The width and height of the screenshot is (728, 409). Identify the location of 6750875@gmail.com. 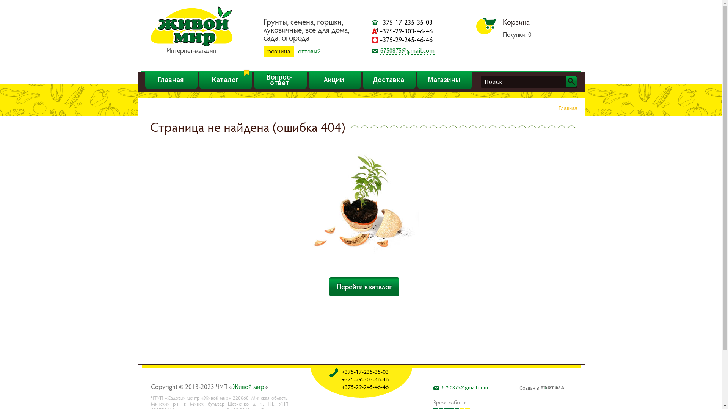
(407, 51).